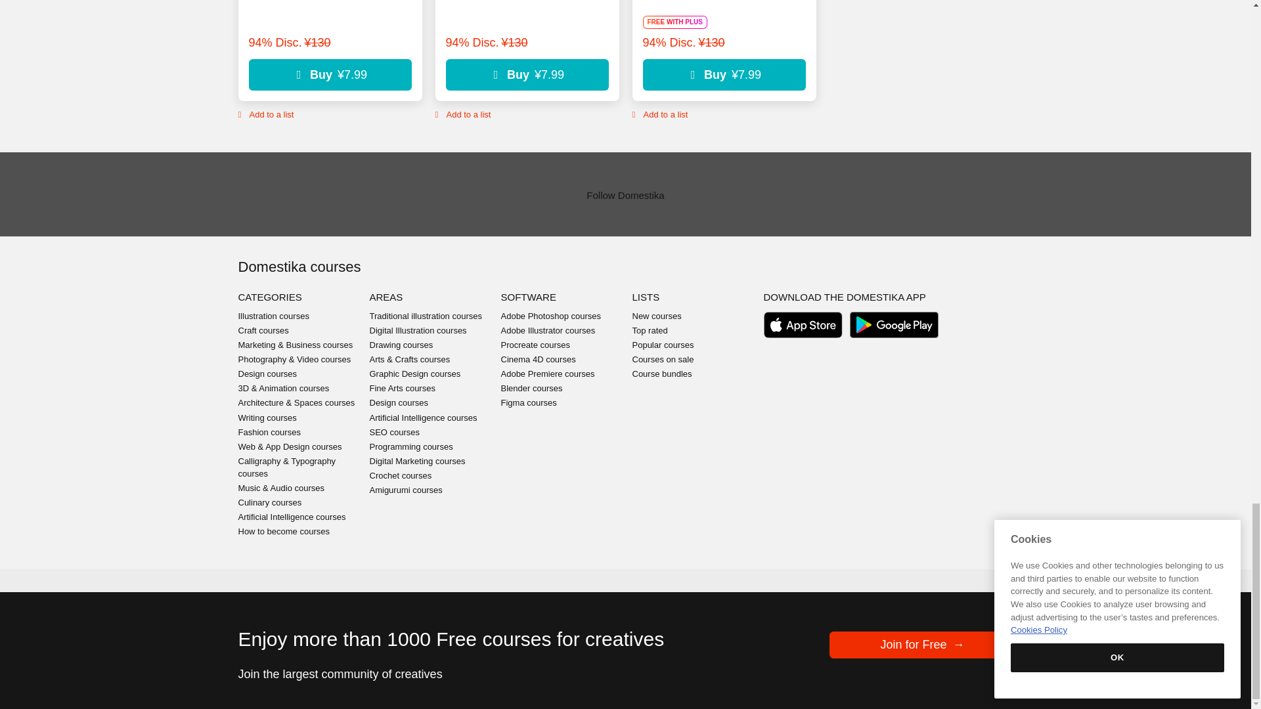  Describe the element at coordinates (923, 618) in the screenshot. I see `Pinterest` at that location.